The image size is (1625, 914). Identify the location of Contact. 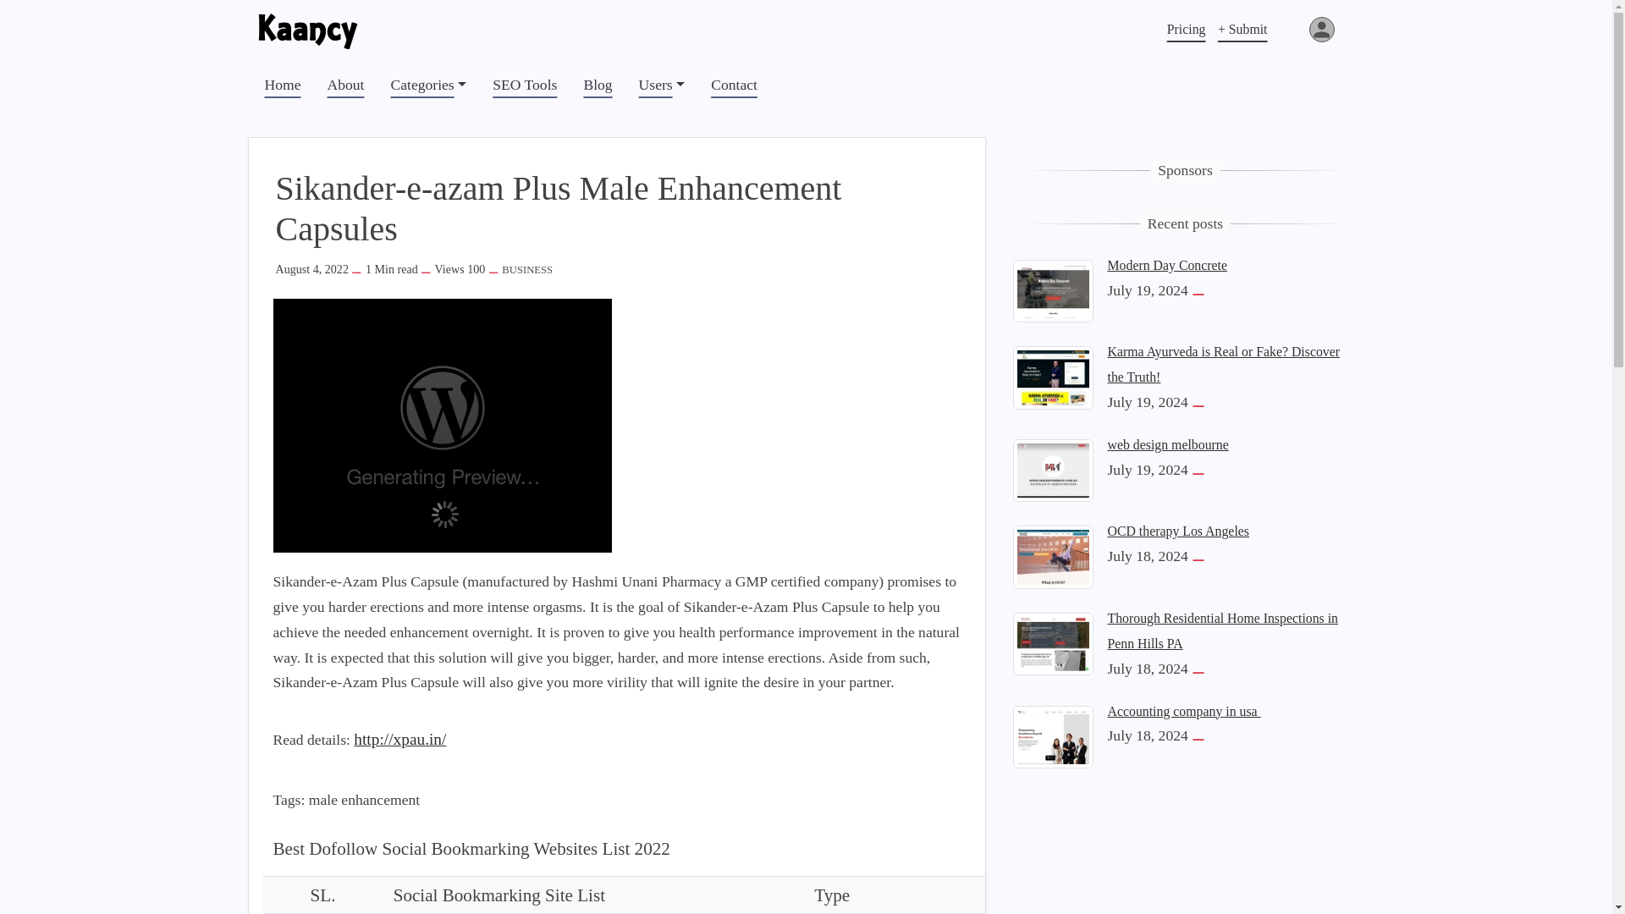
(733, 85).